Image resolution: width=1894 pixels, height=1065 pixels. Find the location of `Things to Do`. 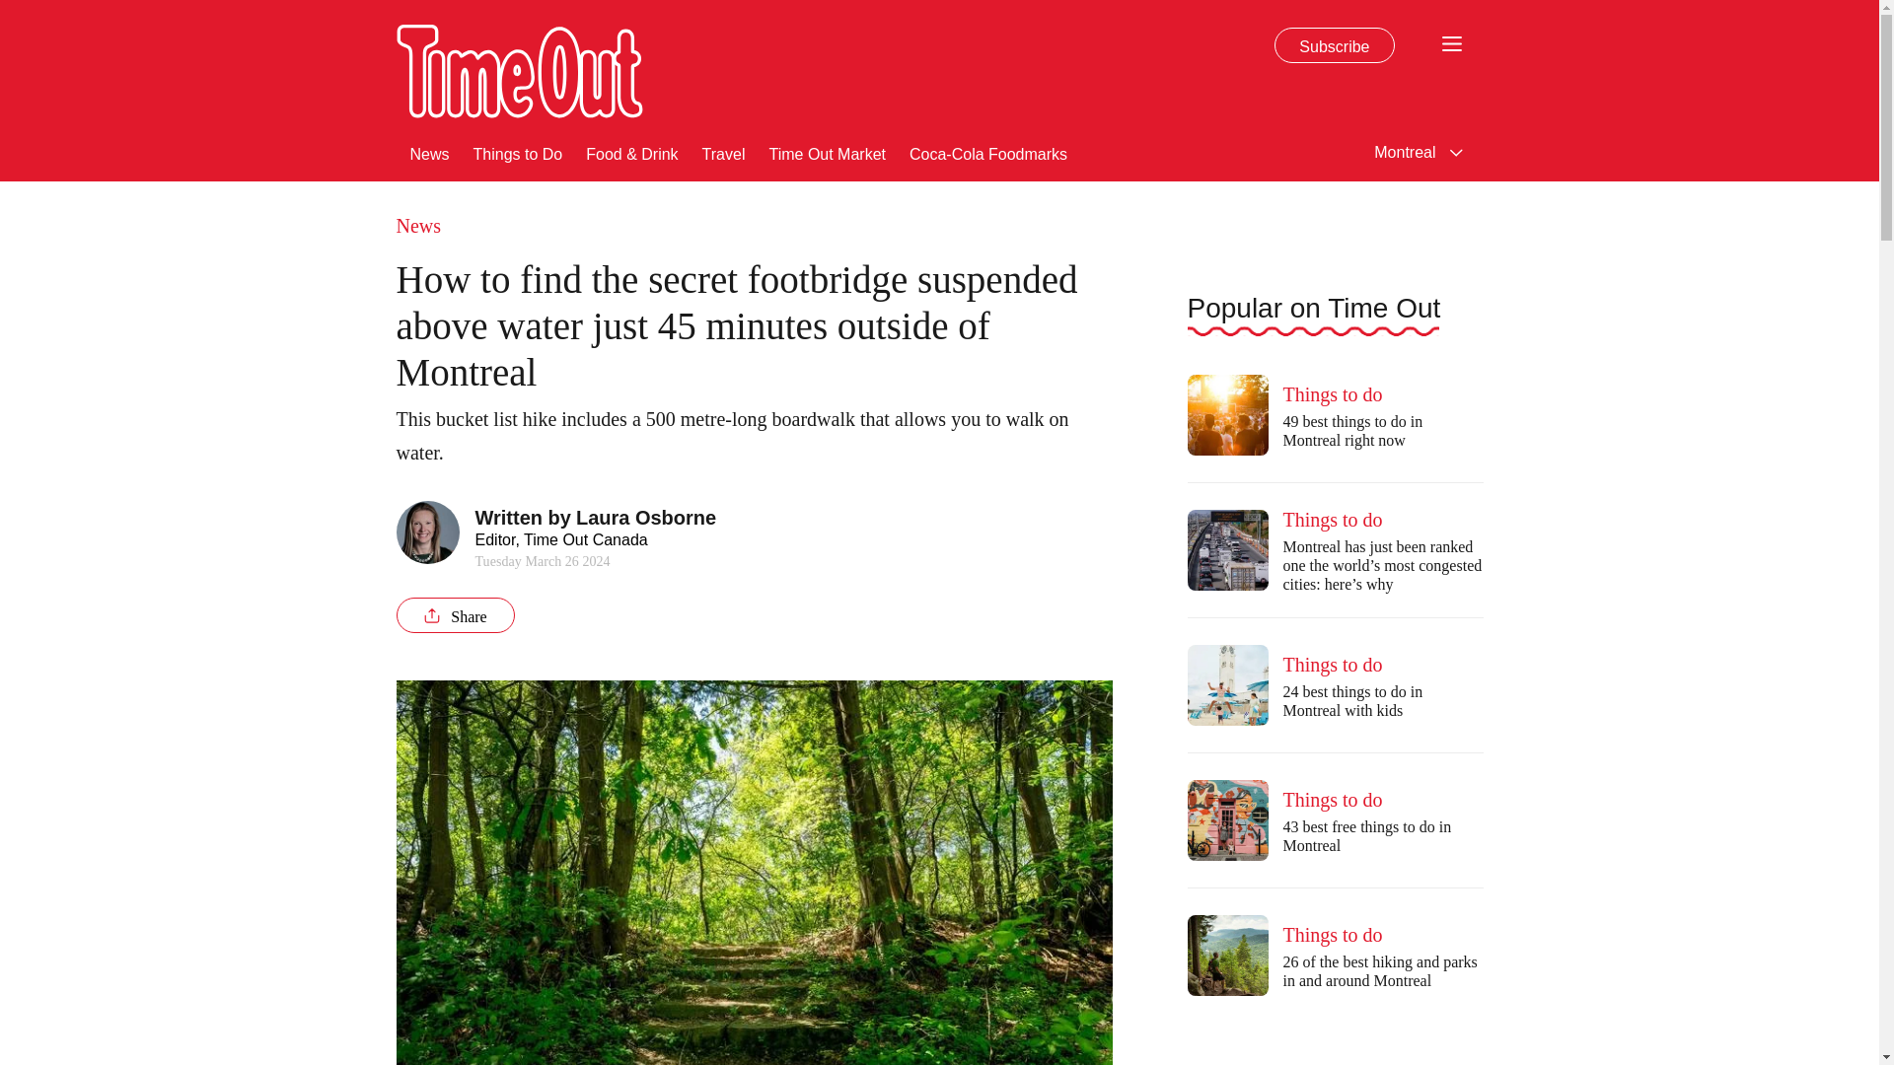

Things to Do is located at coordinates (518, 152).